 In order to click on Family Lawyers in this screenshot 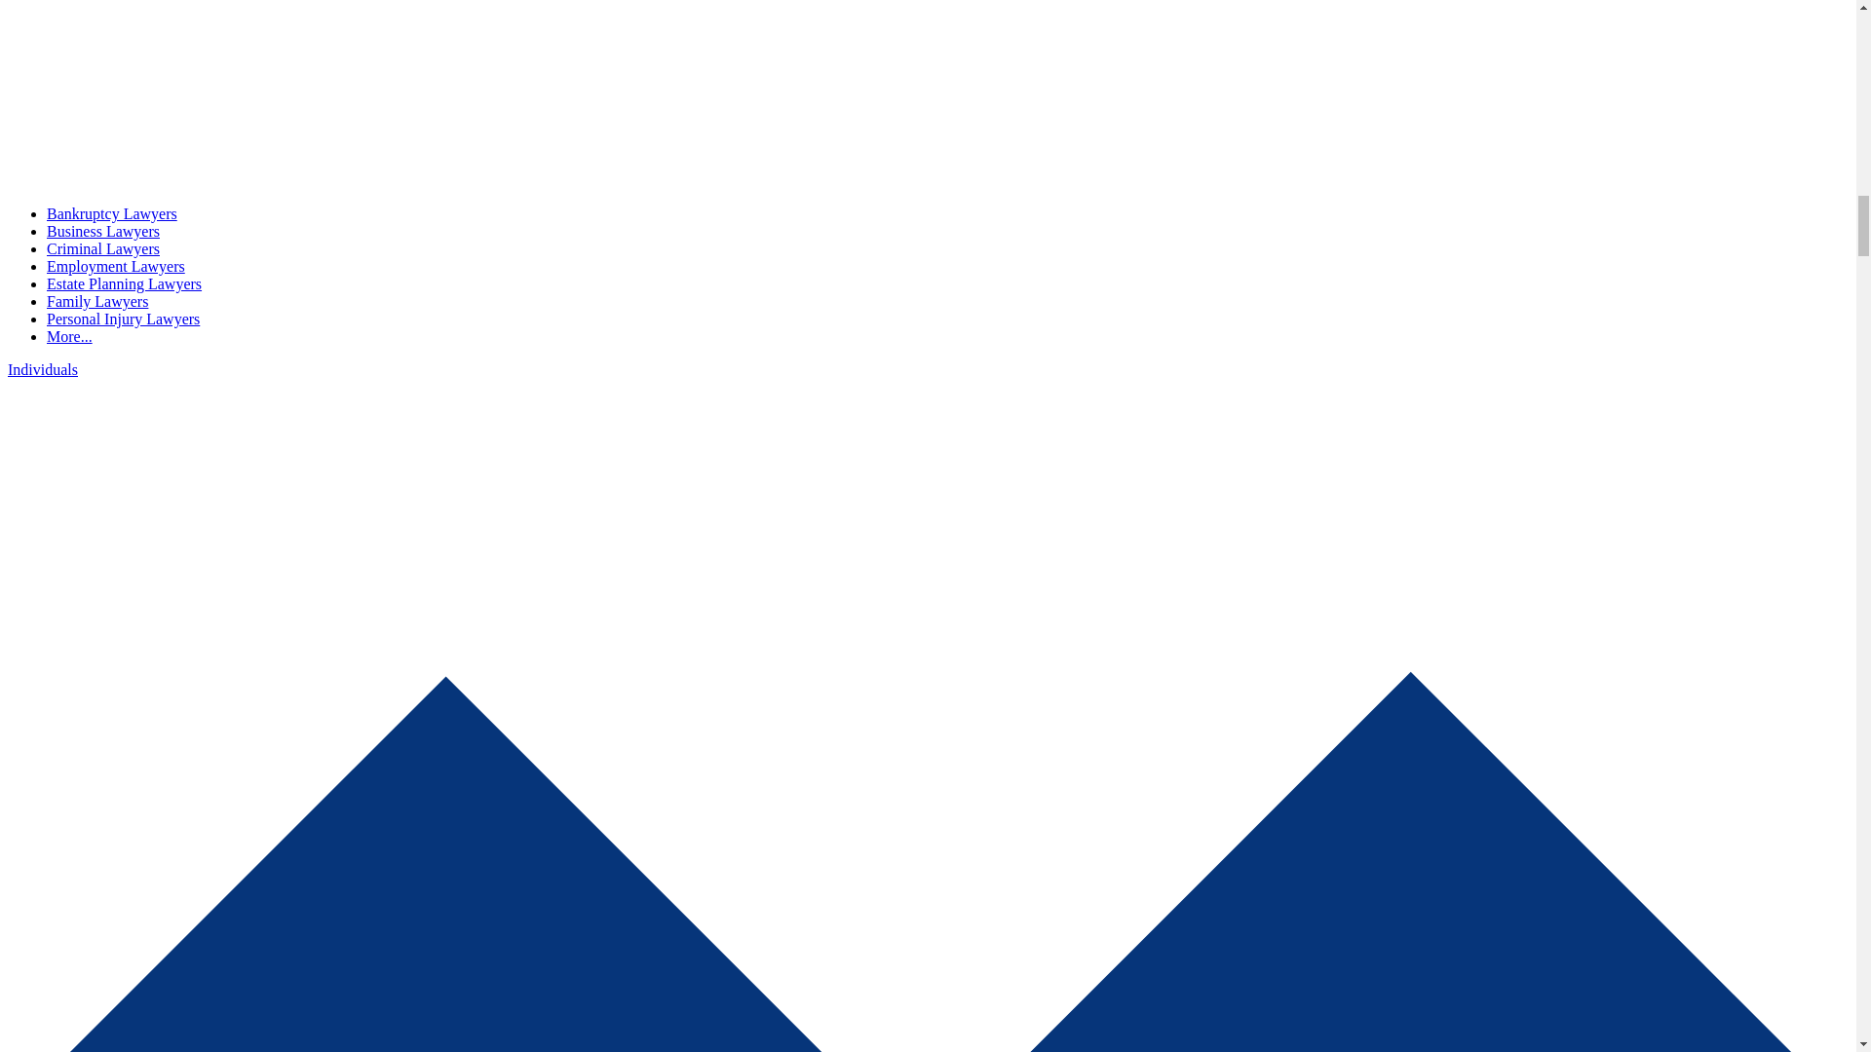, I will do `click(97, 301)`.